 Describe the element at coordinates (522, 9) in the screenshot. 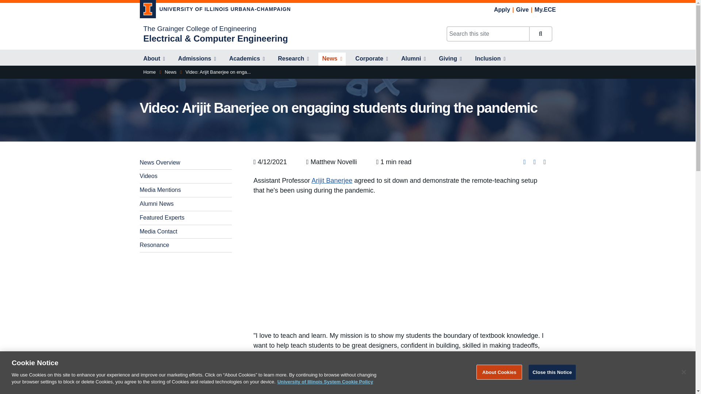

I see `Give` at that location.